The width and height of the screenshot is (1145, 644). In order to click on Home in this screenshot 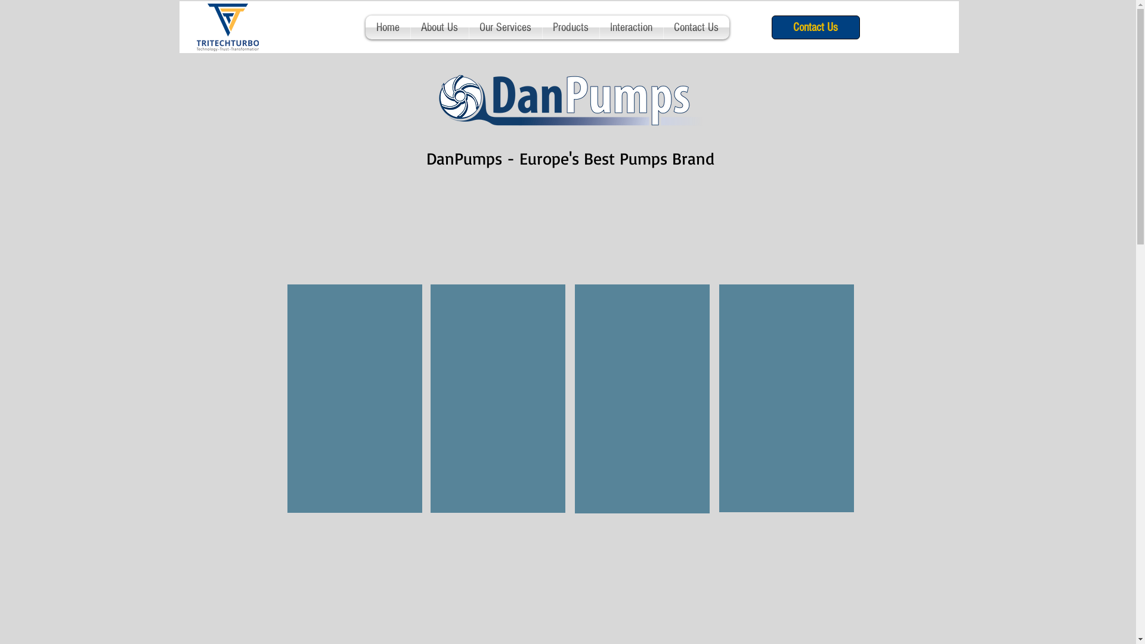, I will do `click(388, 27)`.